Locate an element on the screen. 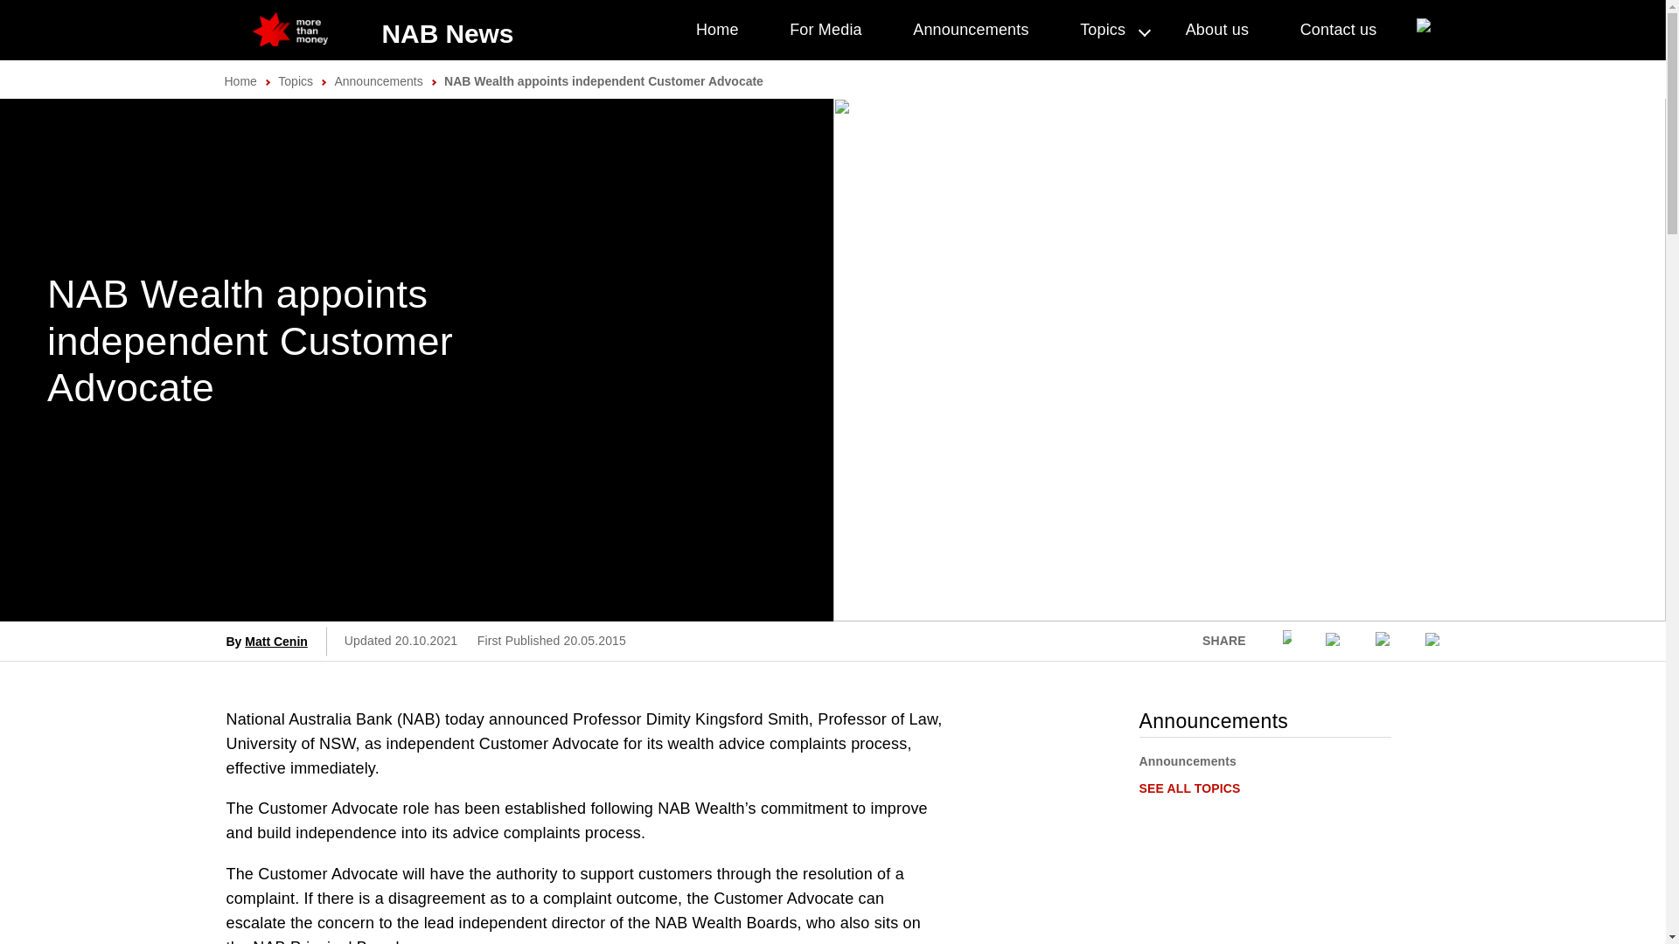 This screenshot has width=1679, height=944. NAB News is located at coordinates (447, 33).